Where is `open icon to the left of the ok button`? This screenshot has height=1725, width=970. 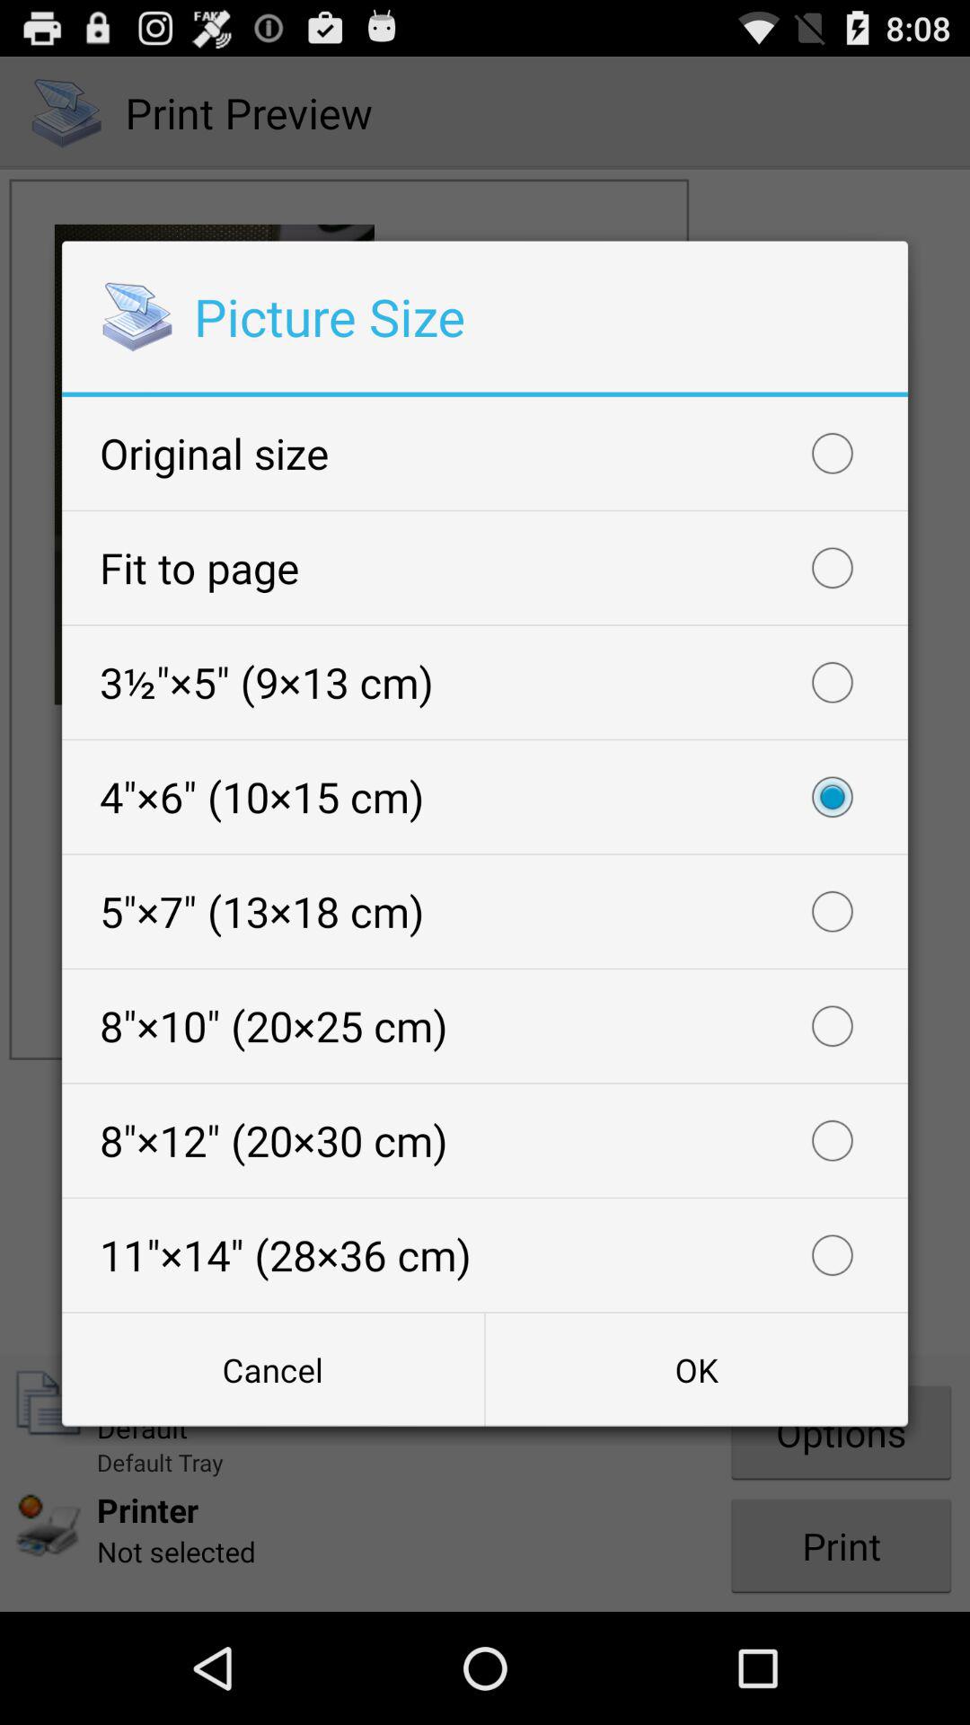 open icon to the left of the ok button is located at coordinates (273, 1369).